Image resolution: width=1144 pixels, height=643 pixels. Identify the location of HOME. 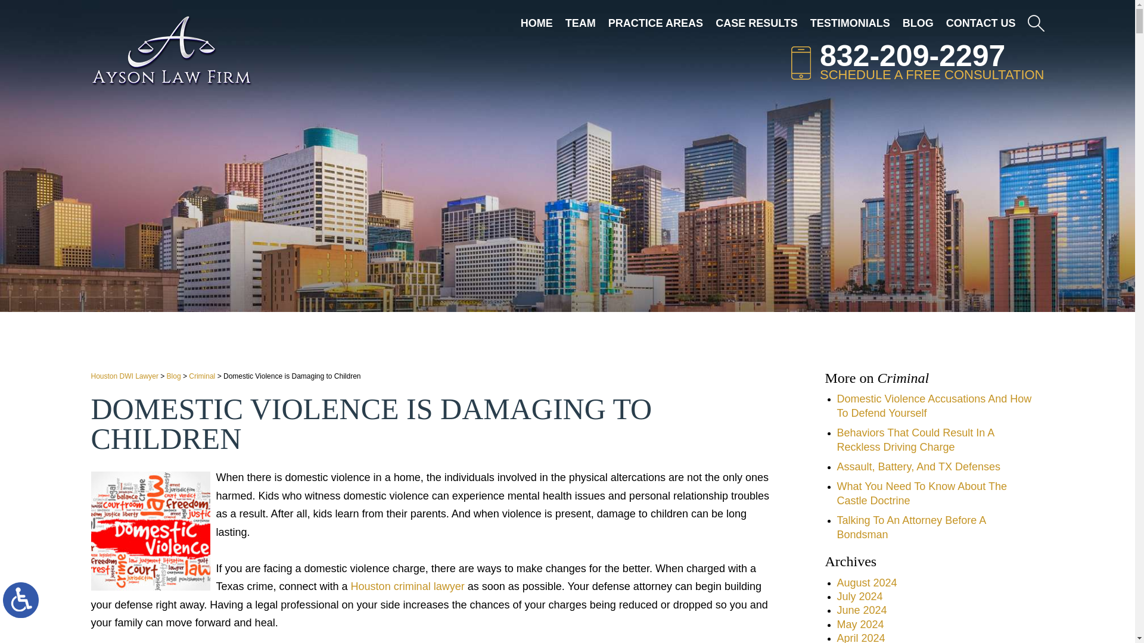
(536, 23).